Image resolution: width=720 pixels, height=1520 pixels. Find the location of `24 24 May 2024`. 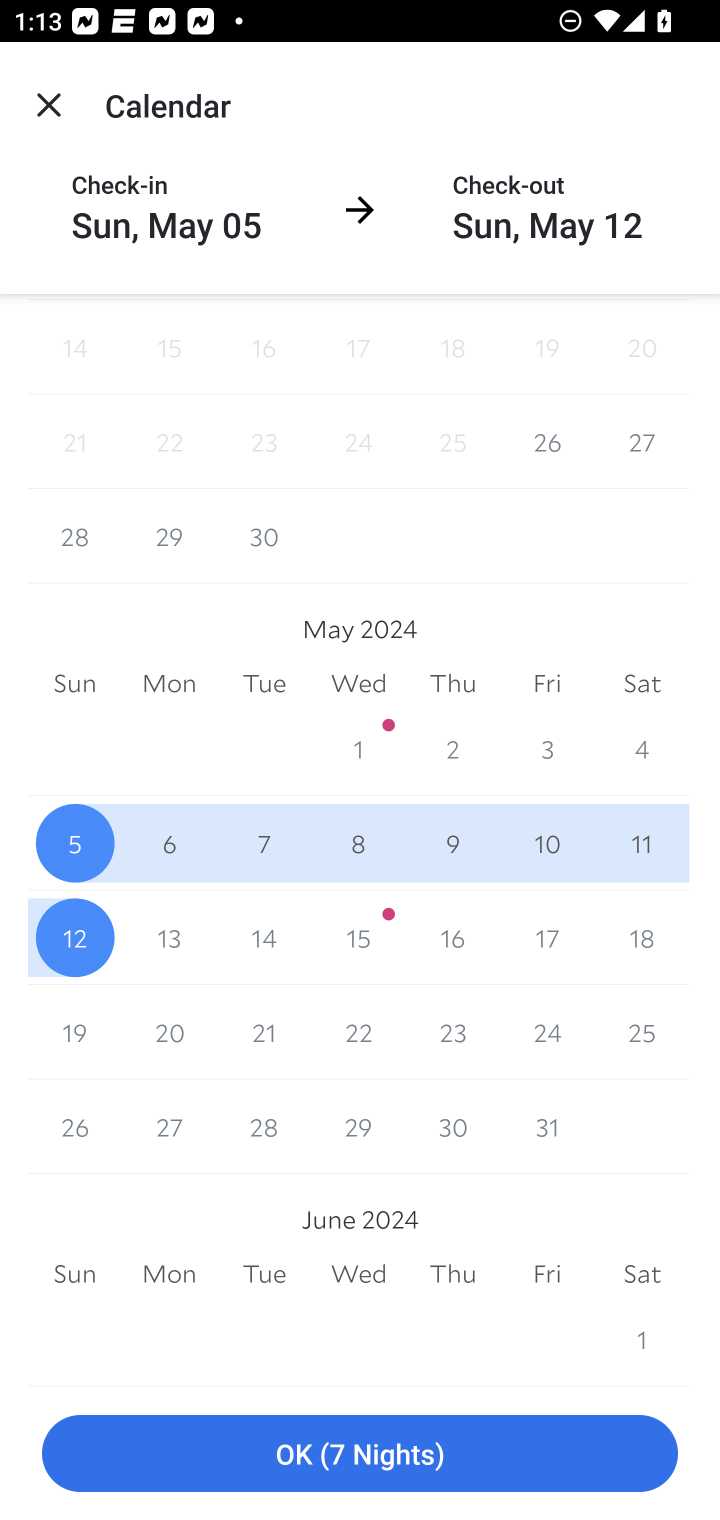

24 24 May 2024 is located at coordinates (547, 1032).